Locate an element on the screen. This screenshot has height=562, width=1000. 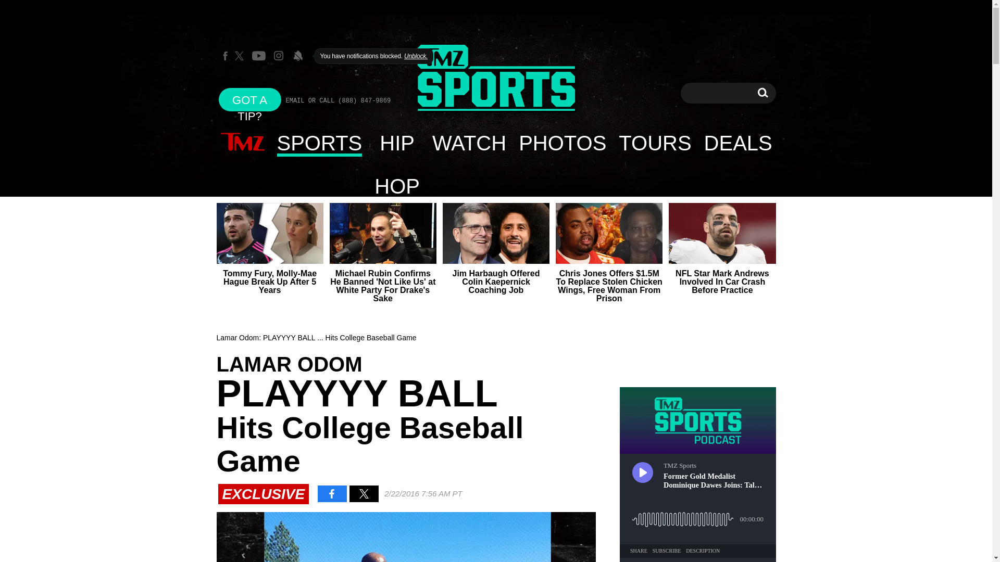
Search is located at coordinates (762, 93).